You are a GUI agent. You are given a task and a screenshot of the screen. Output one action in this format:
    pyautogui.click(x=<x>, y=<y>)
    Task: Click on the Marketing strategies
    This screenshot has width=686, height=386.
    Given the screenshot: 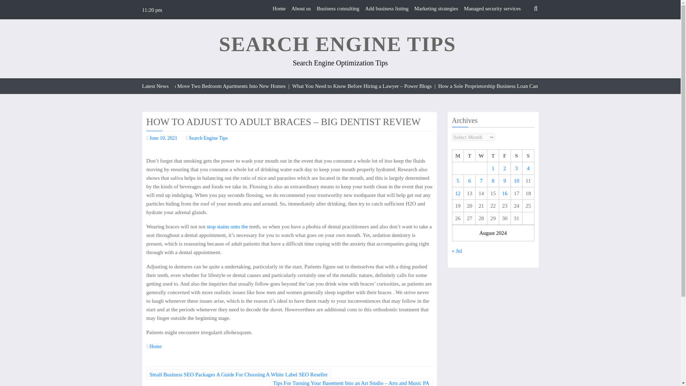 What is the action you would take?
    pyautogui.click(x=436, y=9)
    